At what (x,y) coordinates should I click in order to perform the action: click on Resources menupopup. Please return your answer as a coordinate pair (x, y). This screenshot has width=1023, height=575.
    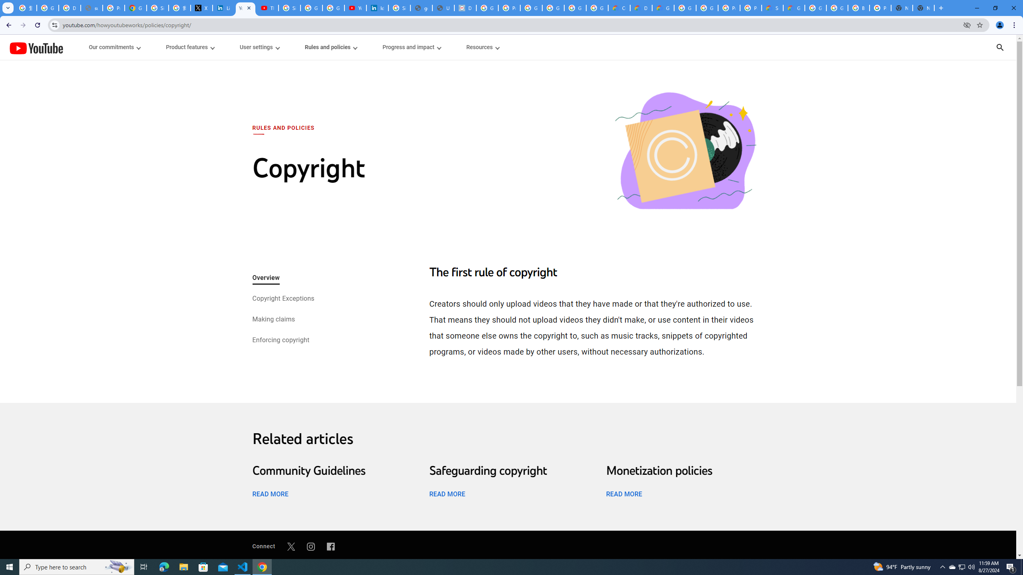
    Looking at the image, I should click on (482, 47).